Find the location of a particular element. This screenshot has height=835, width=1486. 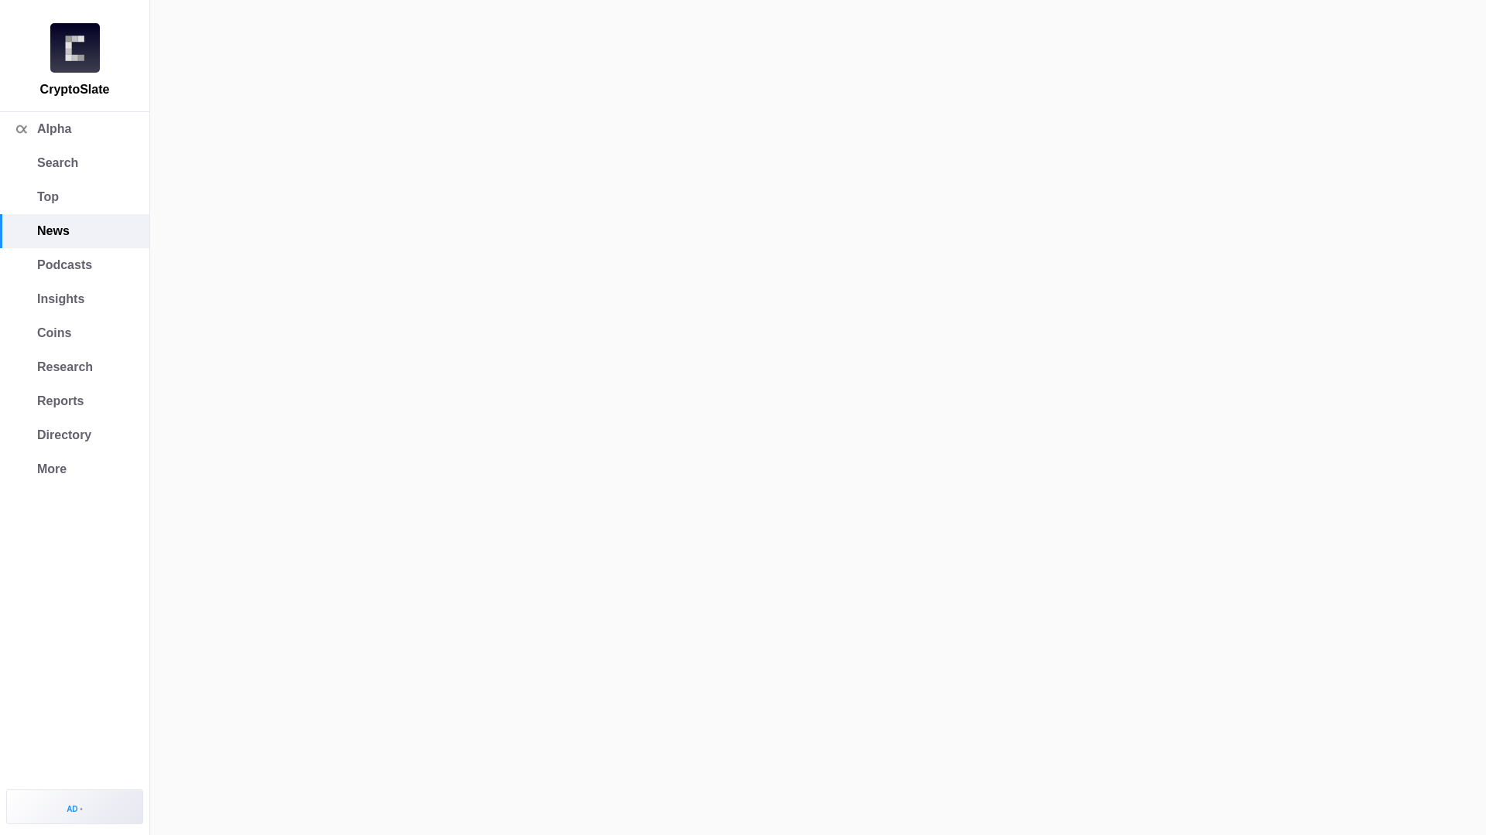

Coins is located at coordinates (74, 332).